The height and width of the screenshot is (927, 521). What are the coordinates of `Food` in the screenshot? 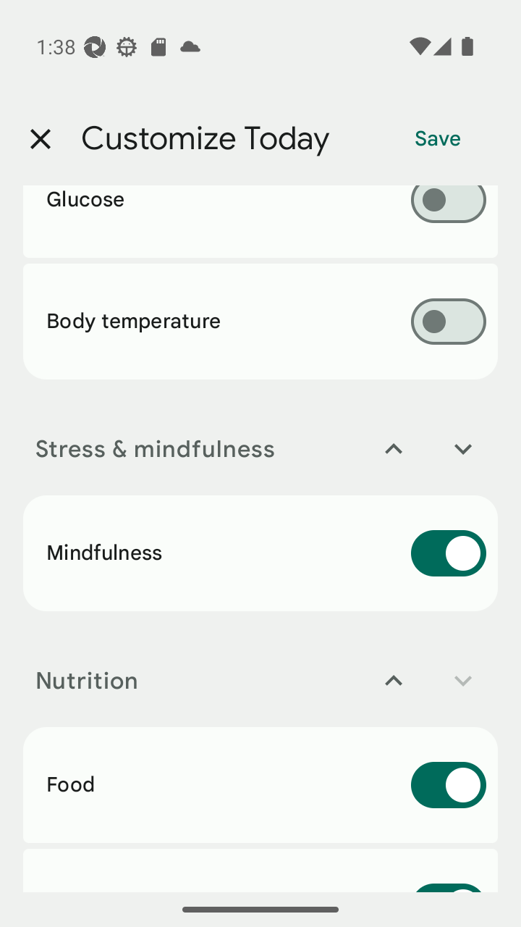 It's located at (260, 784).